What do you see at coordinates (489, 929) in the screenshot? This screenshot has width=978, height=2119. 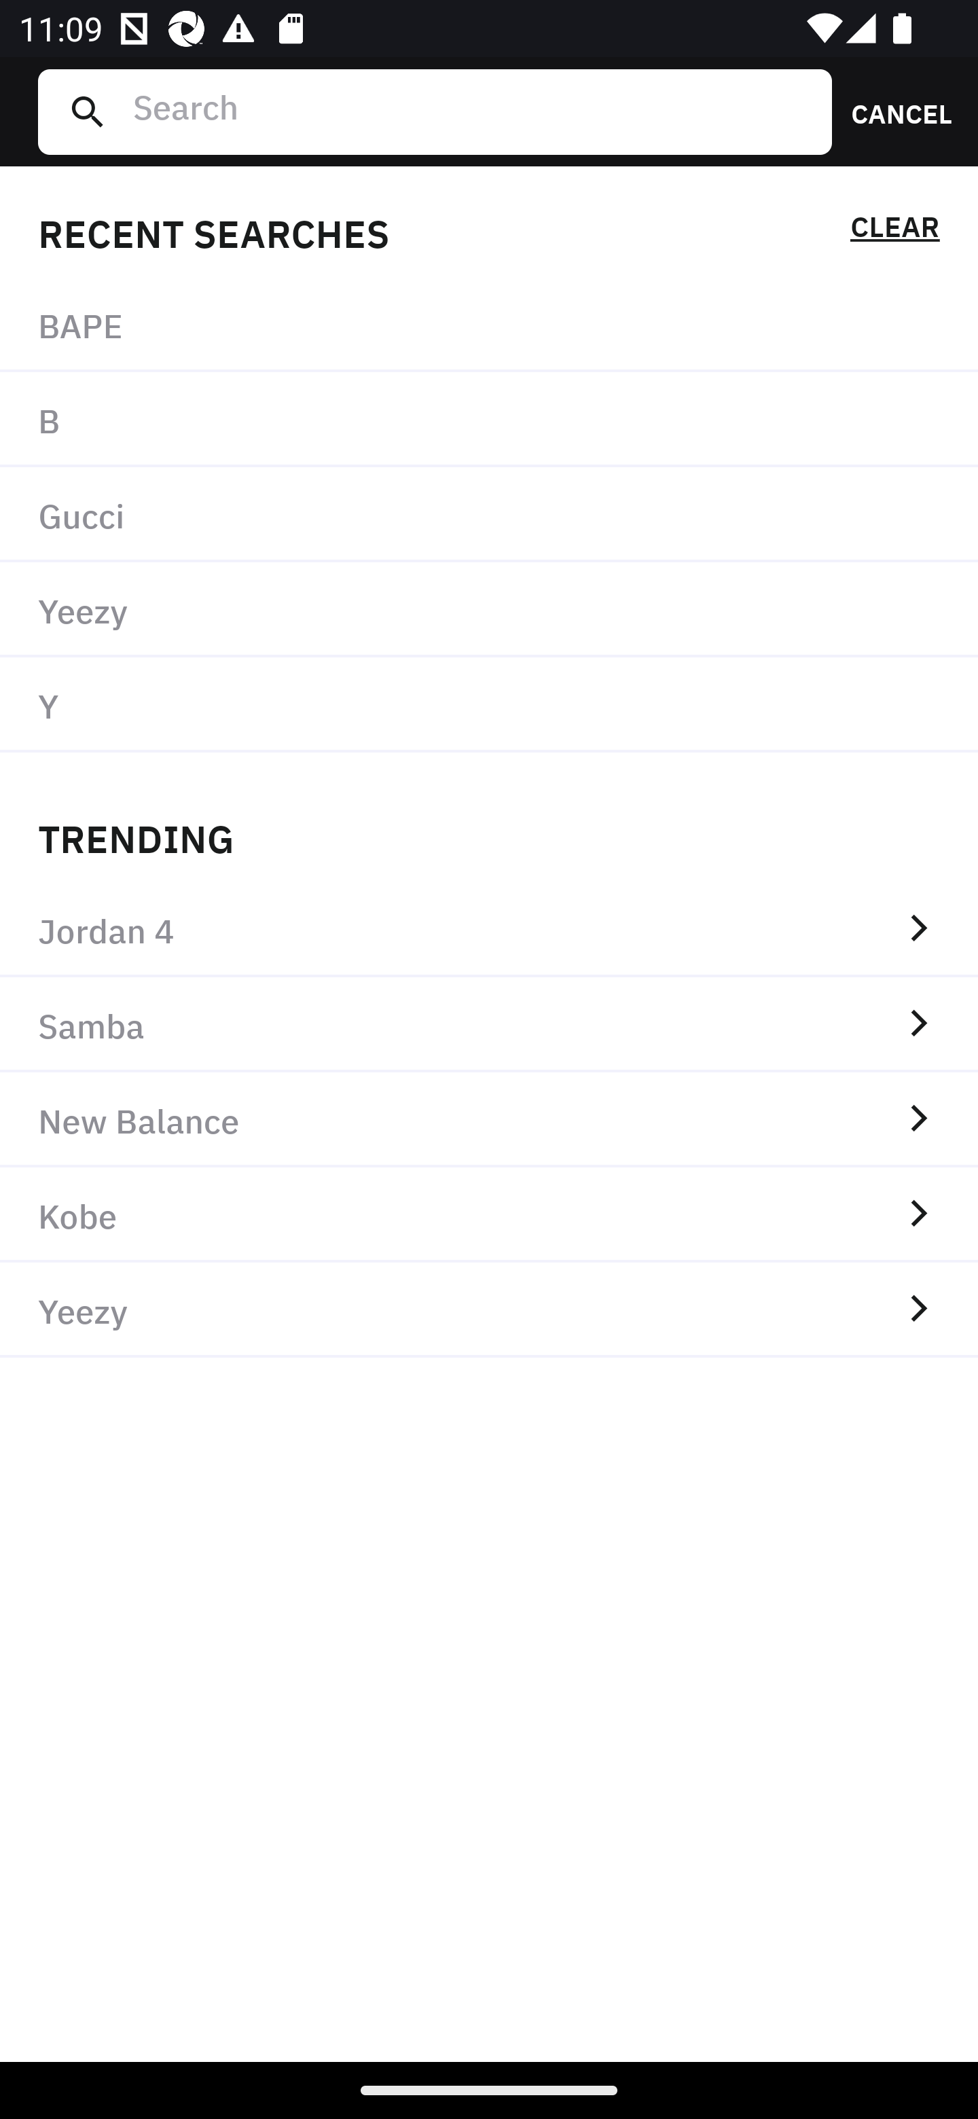 I see `Jordan 4 ` at bounding box center [489, 929].